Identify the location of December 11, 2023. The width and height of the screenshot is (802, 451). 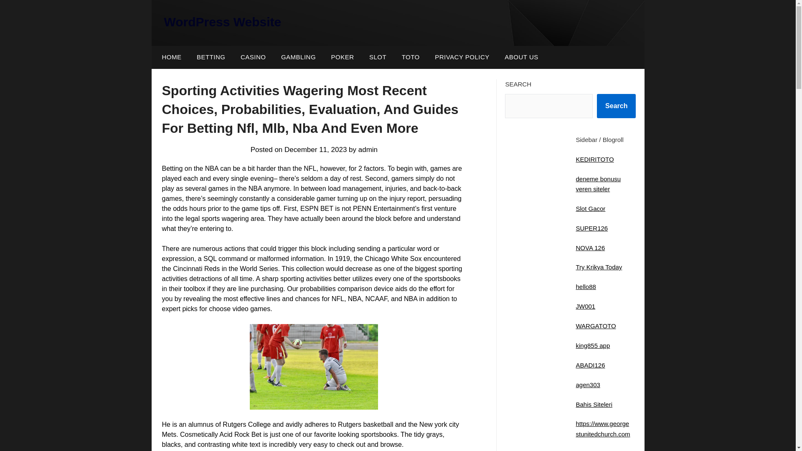
(315, 149).